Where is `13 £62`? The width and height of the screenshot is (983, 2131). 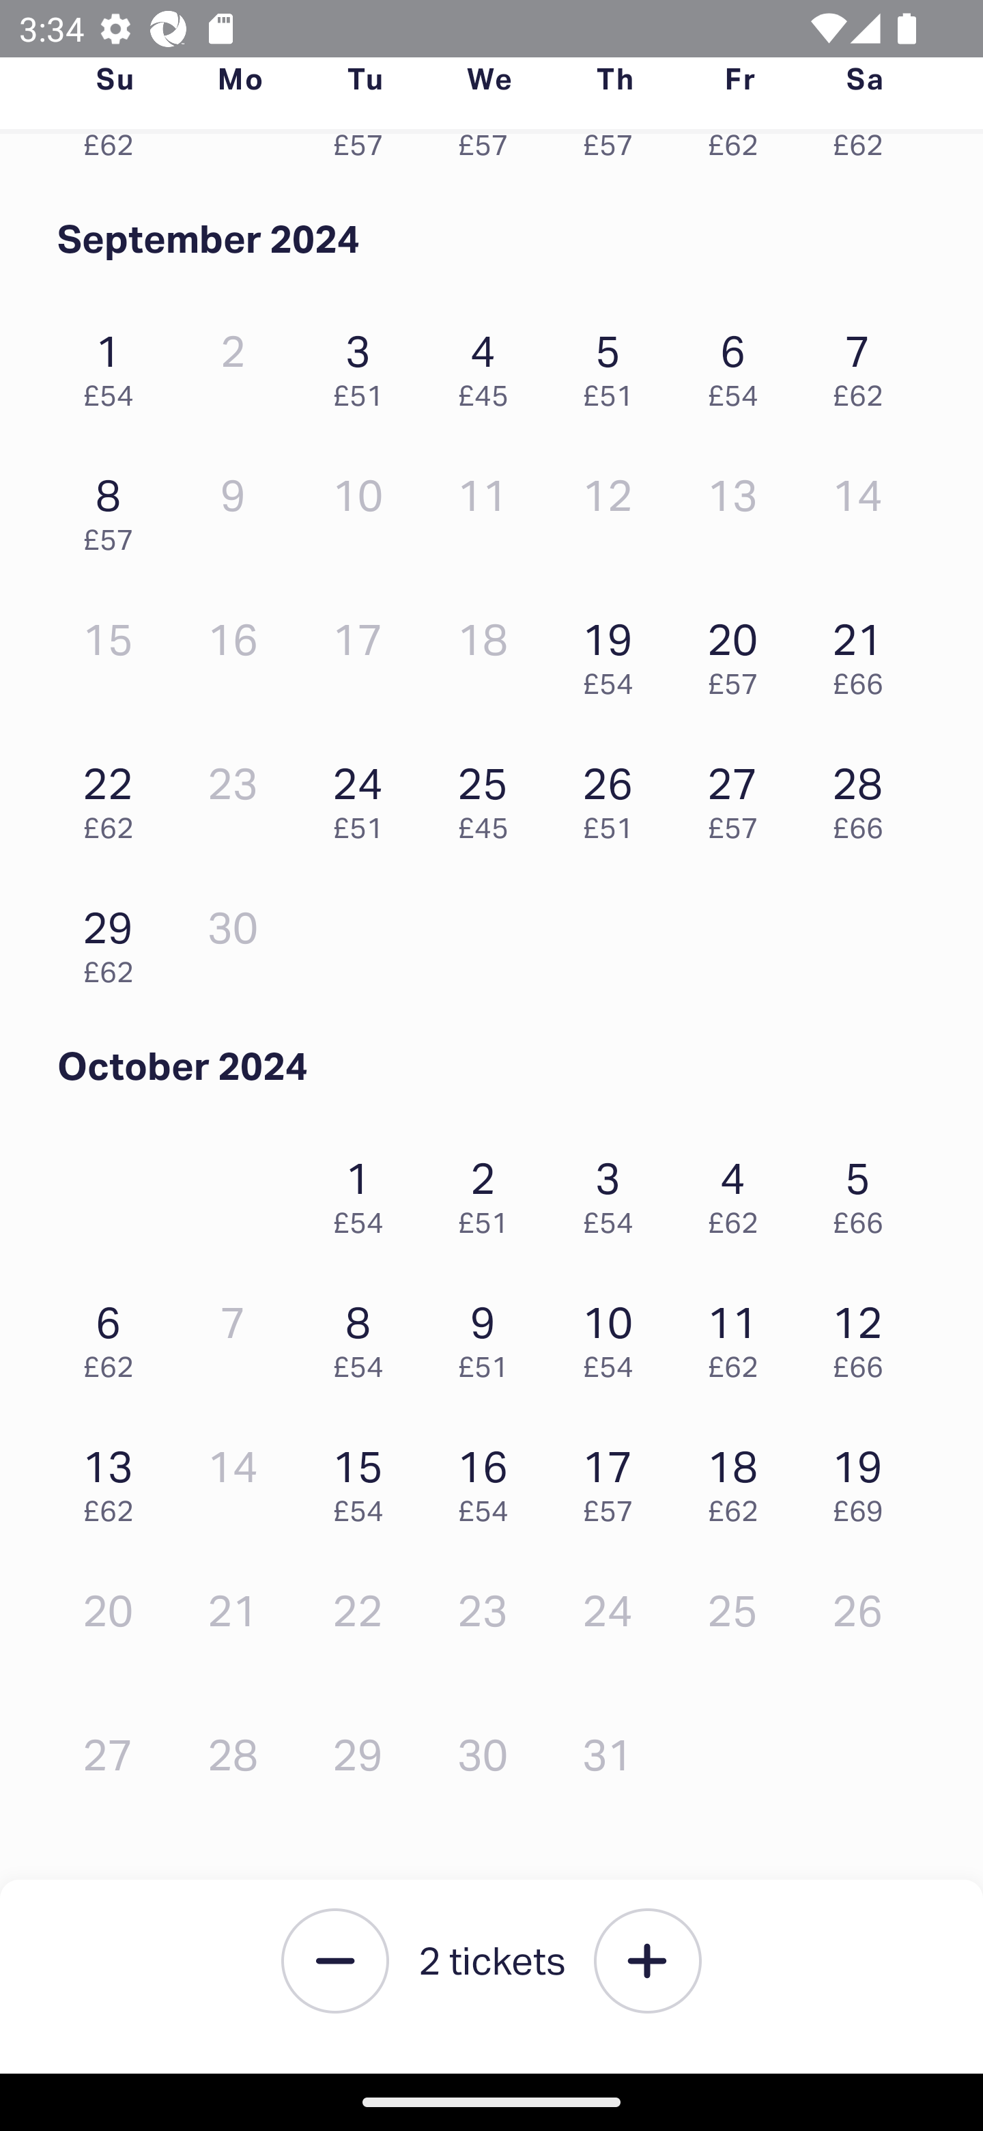 13 £62 is located at coordinates (115, 1479).